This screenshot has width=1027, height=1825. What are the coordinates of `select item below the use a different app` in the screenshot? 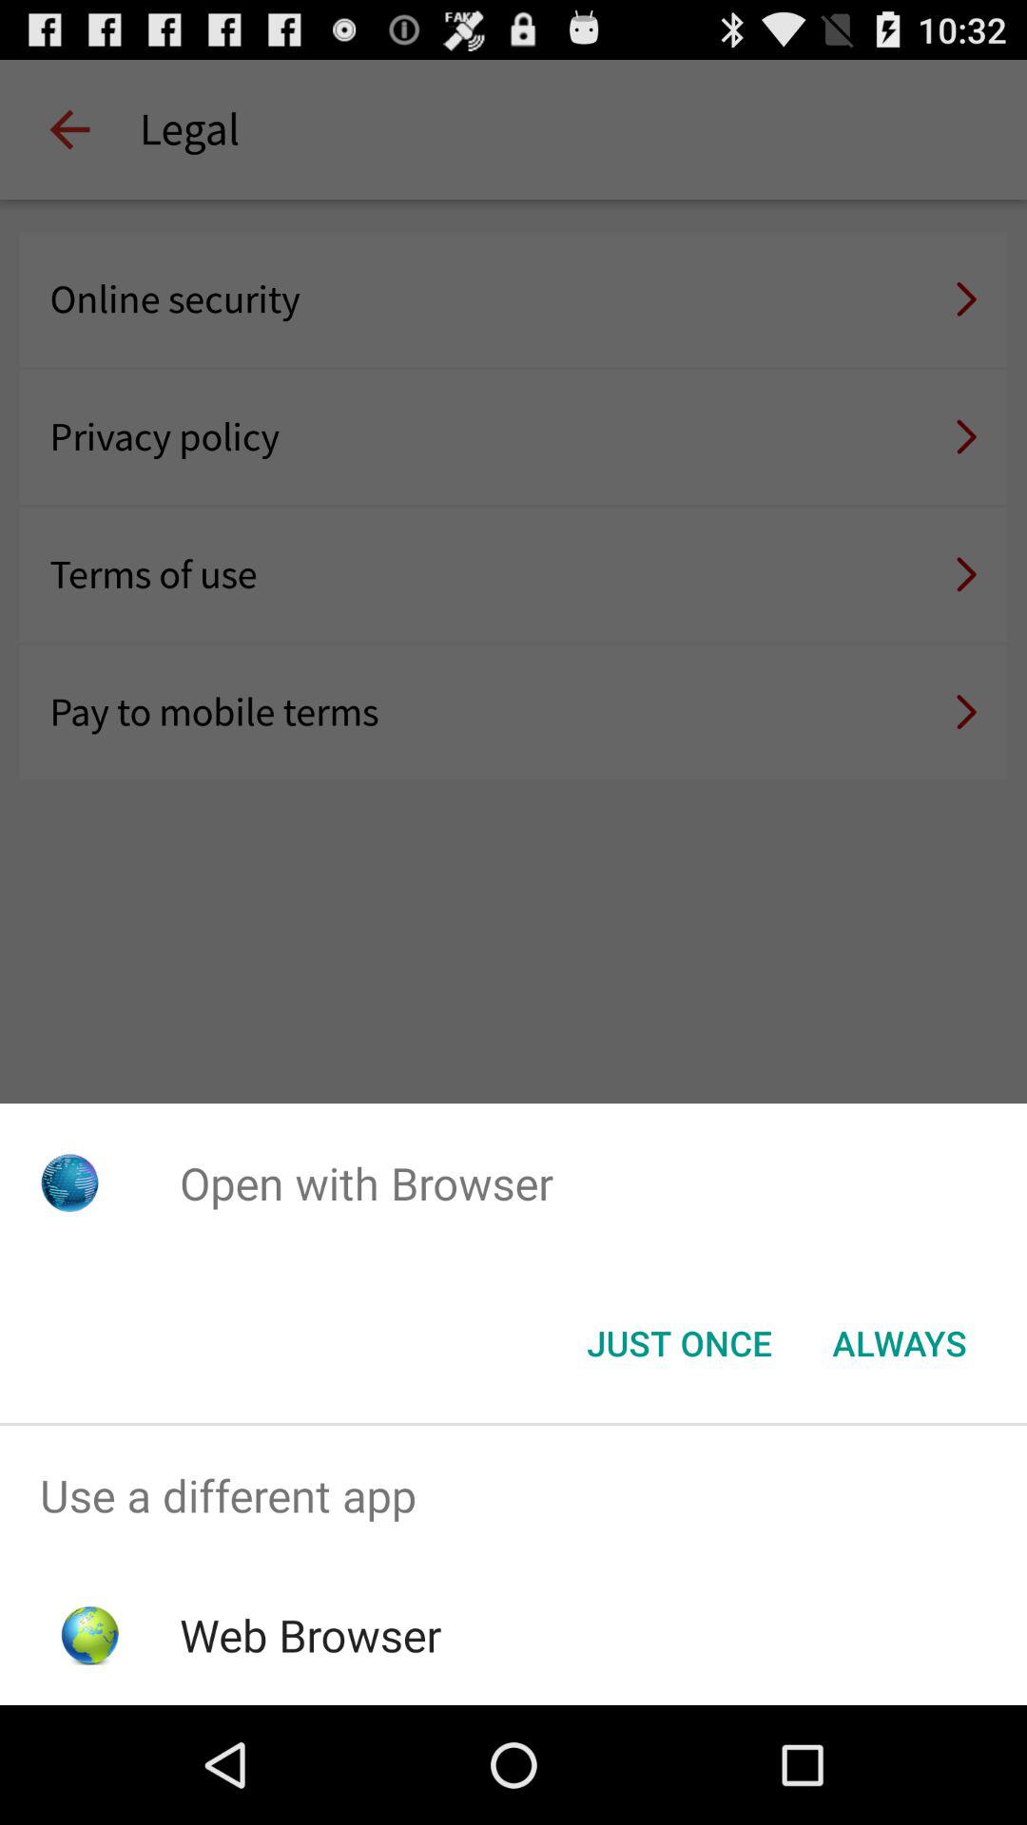 It's located at (310, 1635).